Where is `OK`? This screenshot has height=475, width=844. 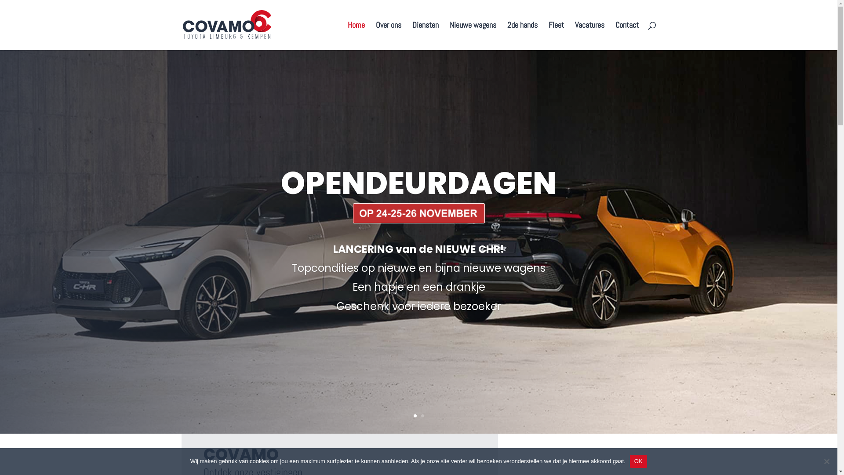
OK is located at coordinates (638, 461).